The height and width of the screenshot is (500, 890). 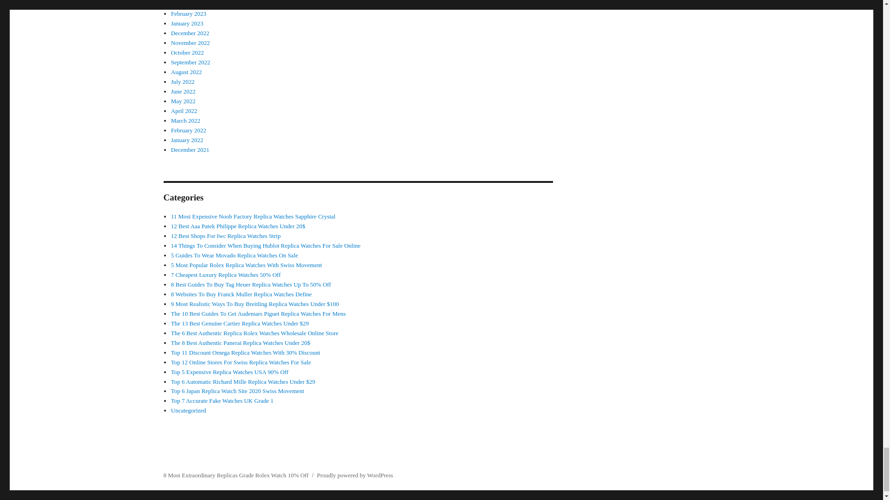 I want to click on February 2023, so click(x=188, y=13).